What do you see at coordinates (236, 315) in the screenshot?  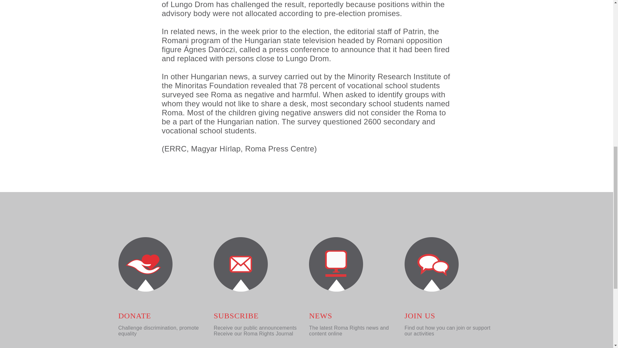 I see `SUBSCRIBE` at bounding box center [236, 315].